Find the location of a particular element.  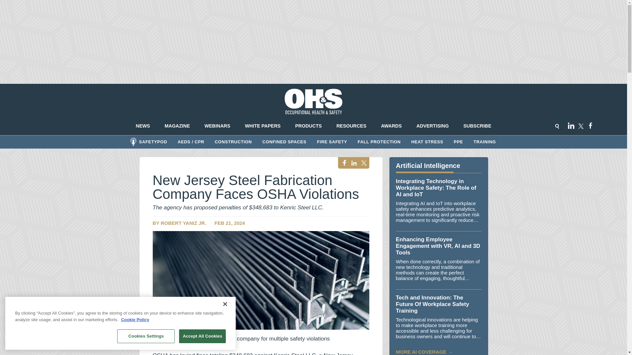

MAGAZINE is located at coordinates (177, 126).